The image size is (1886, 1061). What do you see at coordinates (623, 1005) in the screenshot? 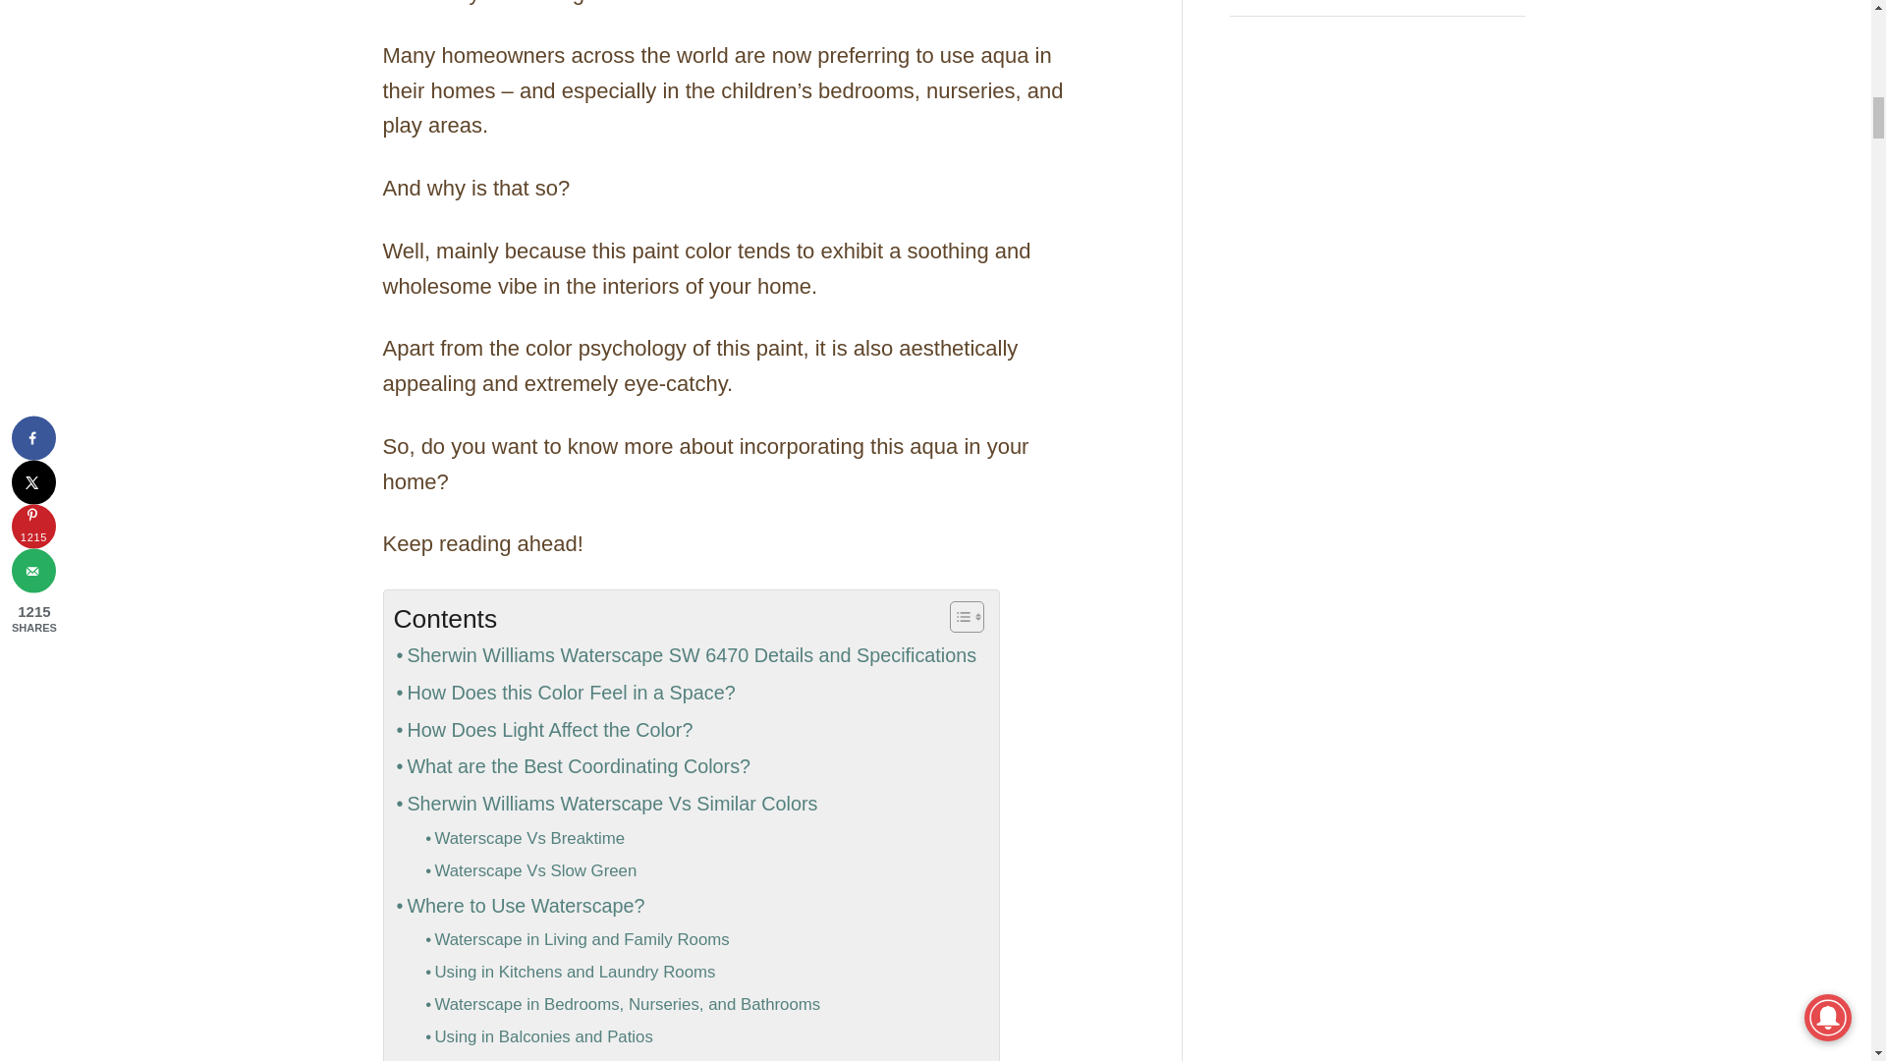
I see `Waterscape in Bedrooms, Nurseries, and Bathrooms` at bounding box center [623, 1005].